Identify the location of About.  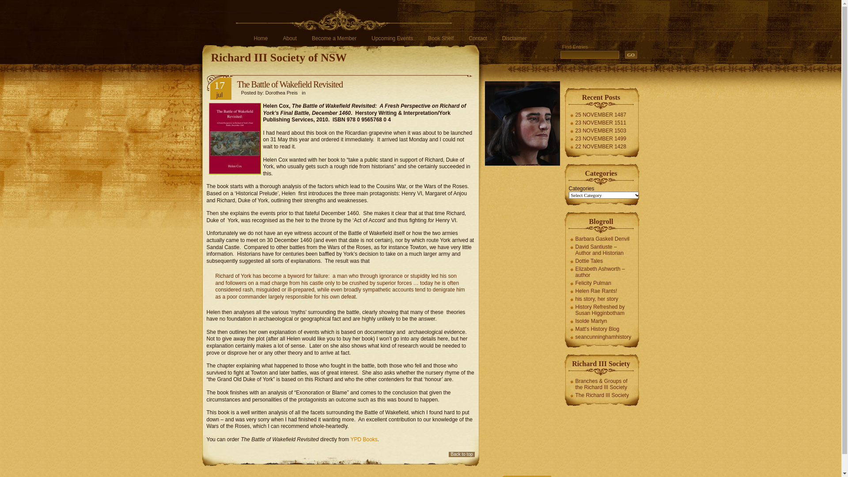
(290, 38).